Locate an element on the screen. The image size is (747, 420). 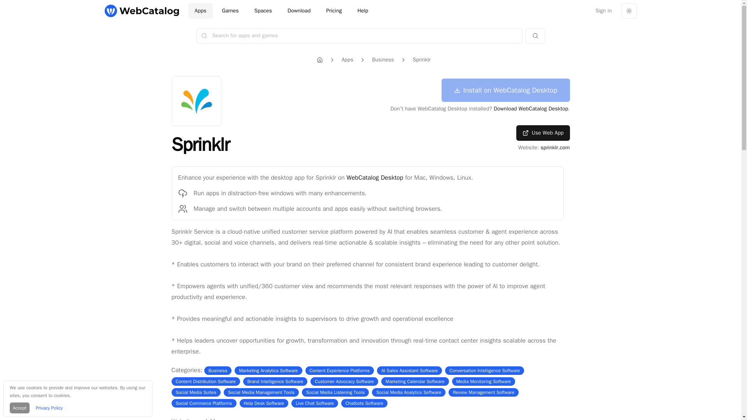
Help Desk Software is located at coordinates (263, 403).